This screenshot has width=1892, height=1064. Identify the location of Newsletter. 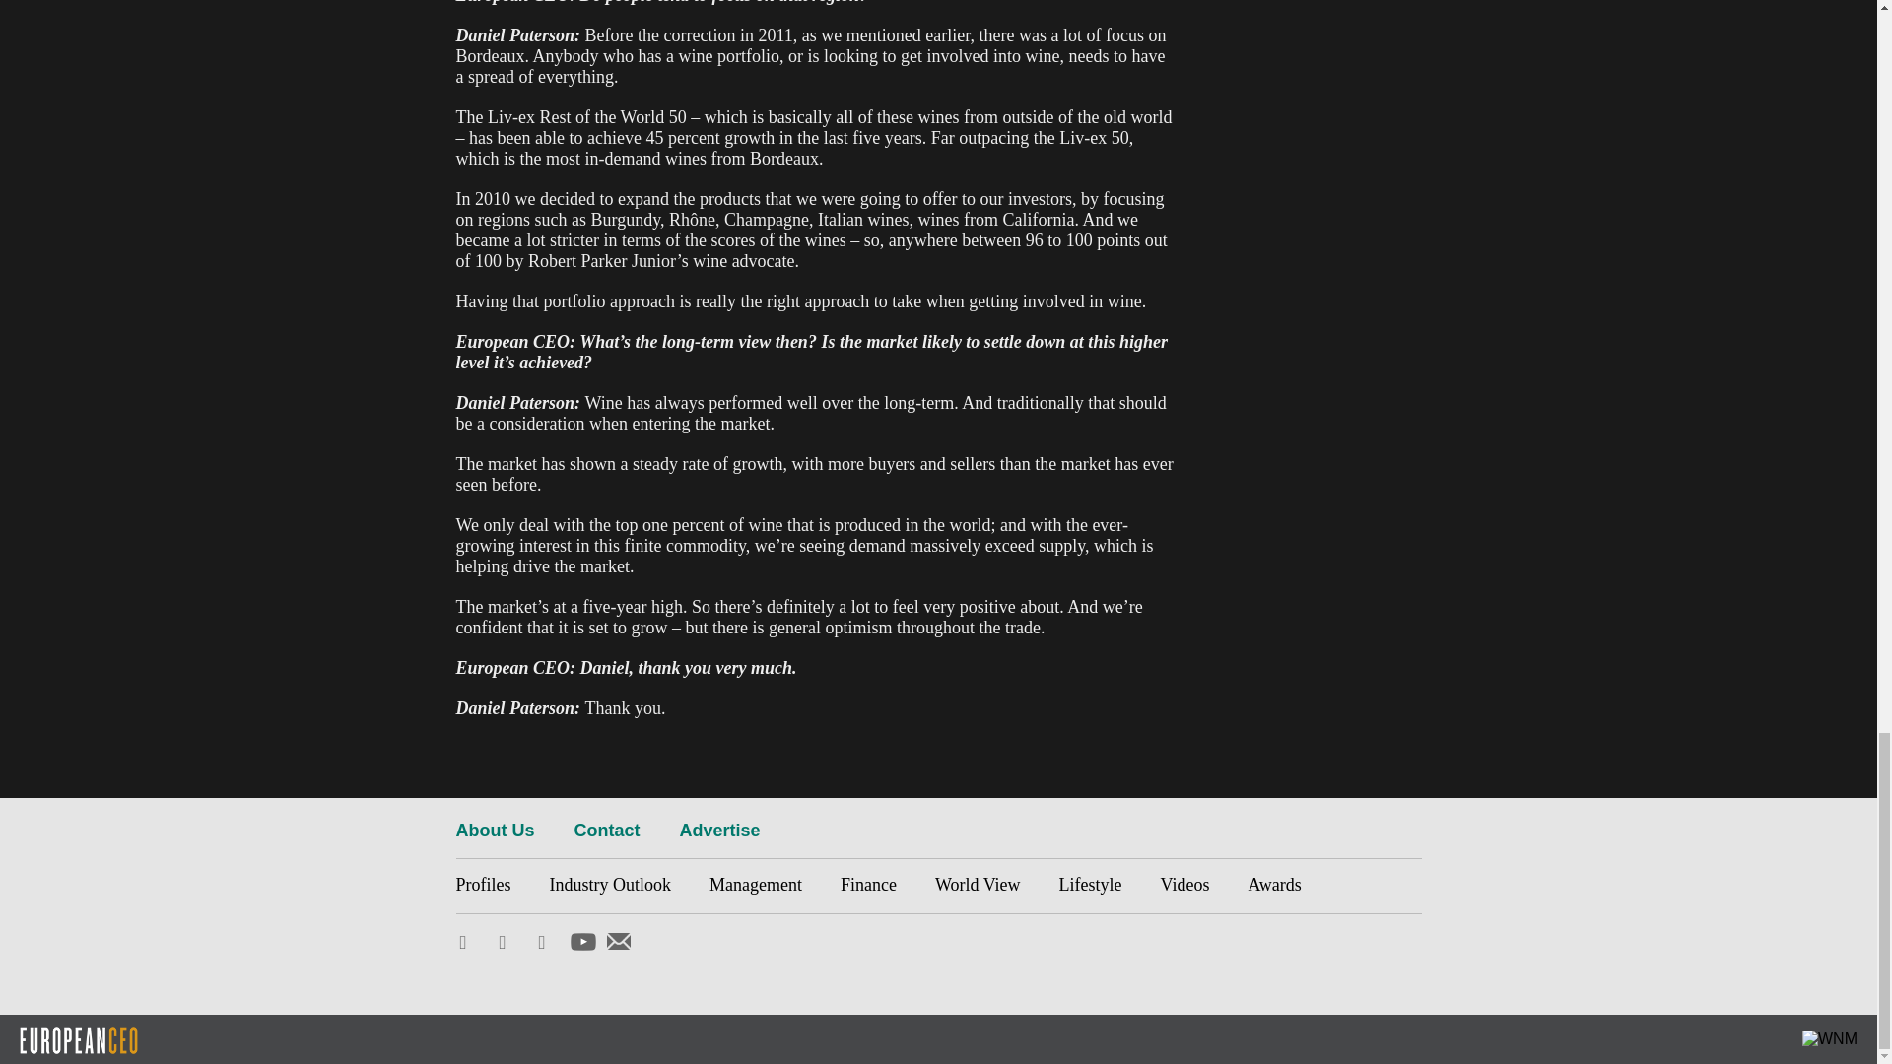
(619, 940).